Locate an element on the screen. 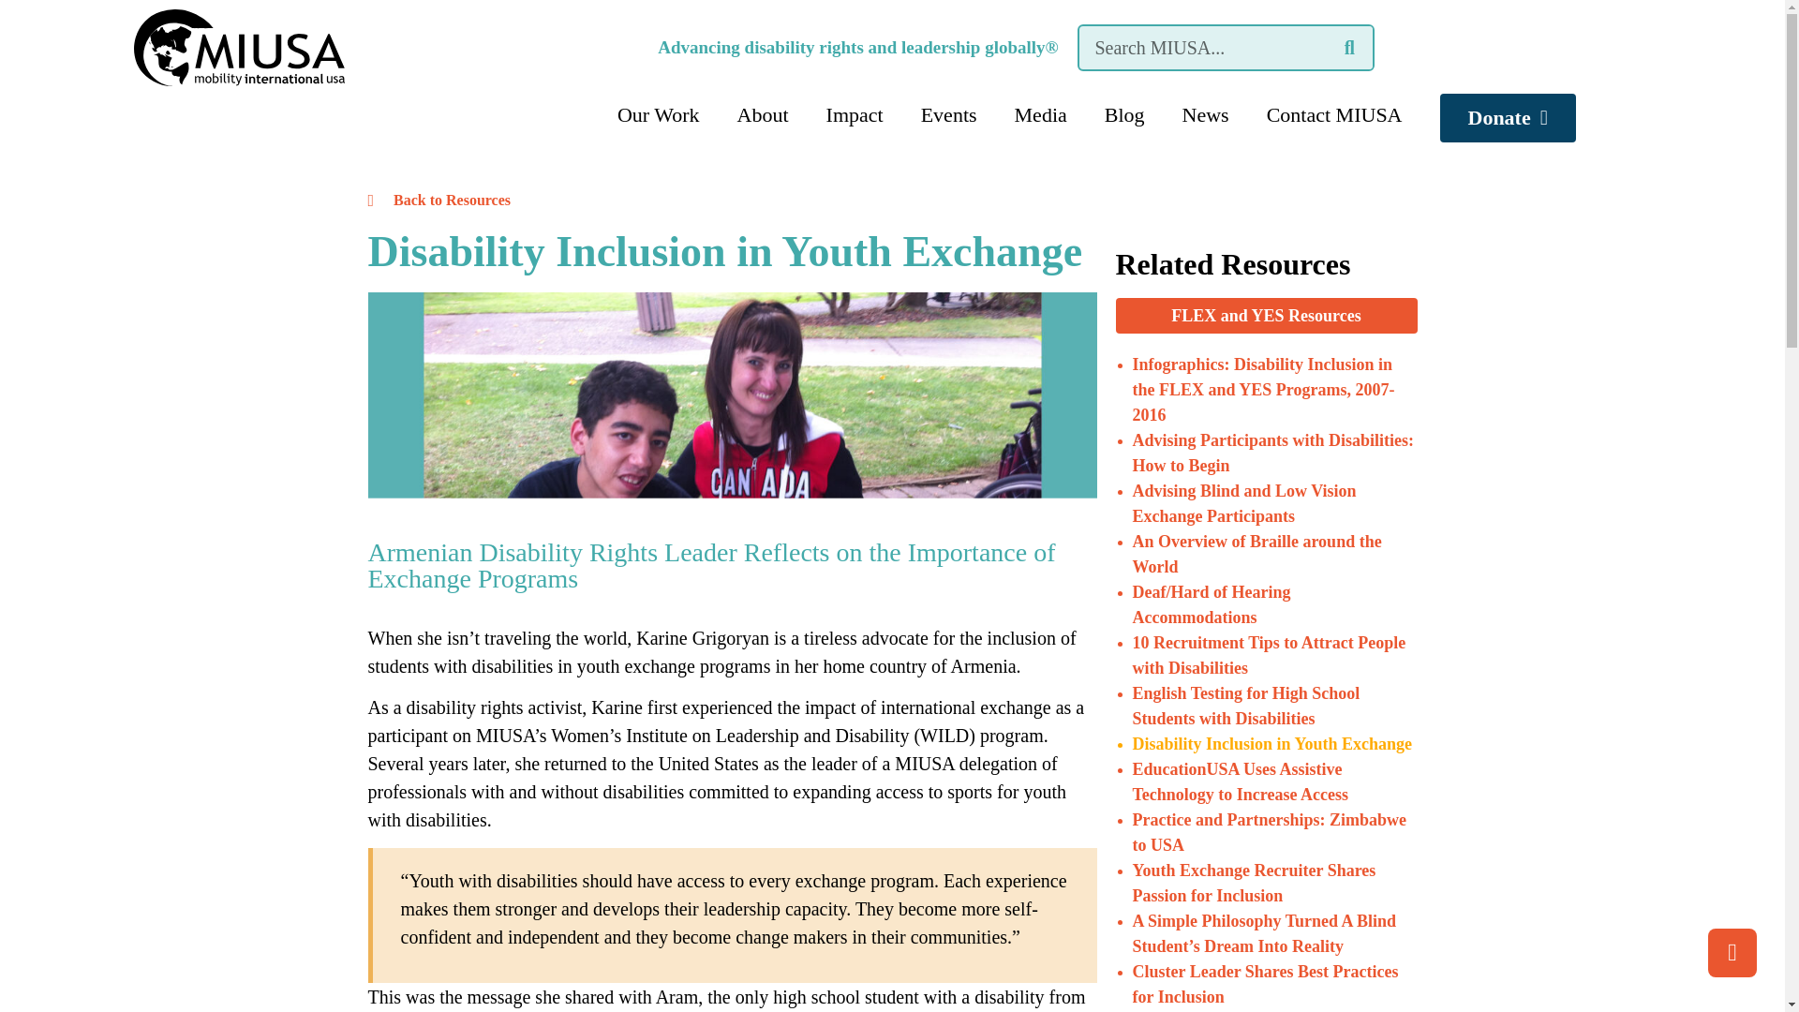  Our Work is located at coordinates (658, 114).